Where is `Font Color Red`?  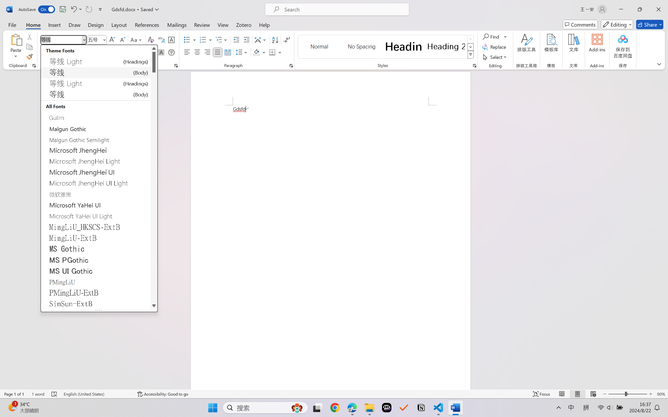 Font Color Red is located at coordinates (146, 52).